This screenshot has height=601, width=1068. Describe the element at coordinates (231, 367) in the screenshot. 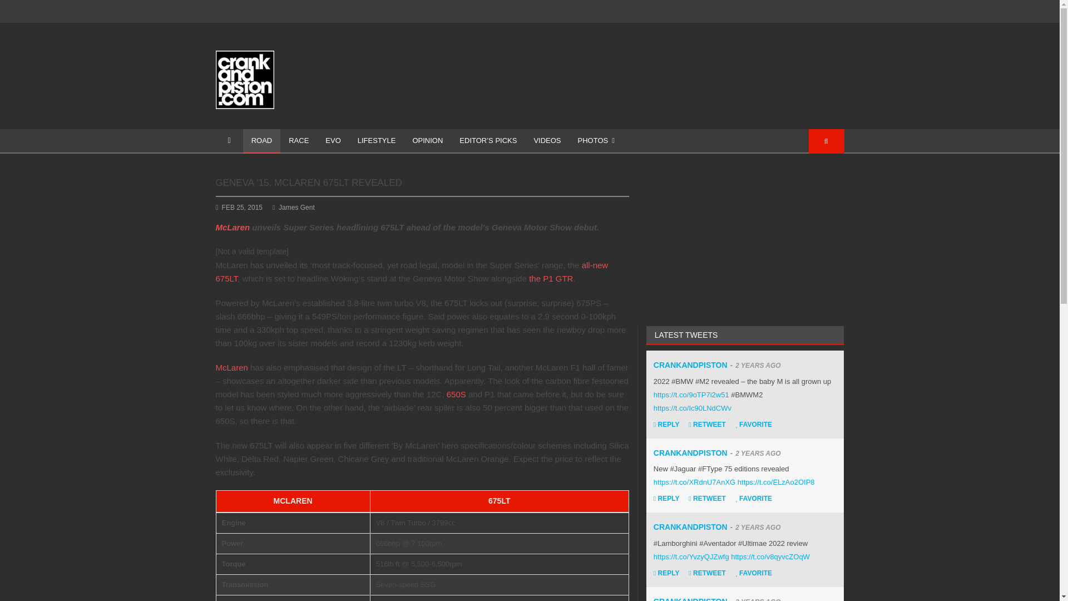

I see `McLaren` at that location.